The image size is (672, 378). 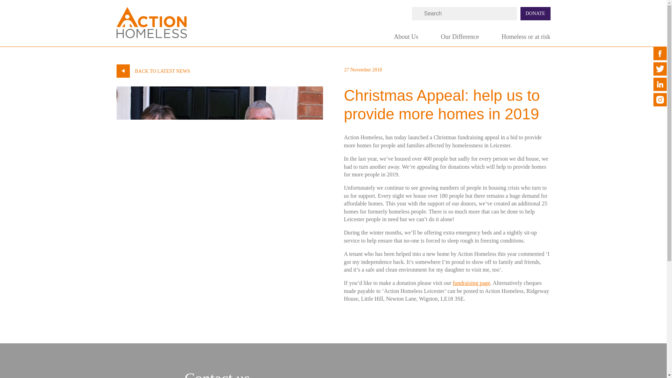 I want to click on Our Difference, so click(x=460, y=39).